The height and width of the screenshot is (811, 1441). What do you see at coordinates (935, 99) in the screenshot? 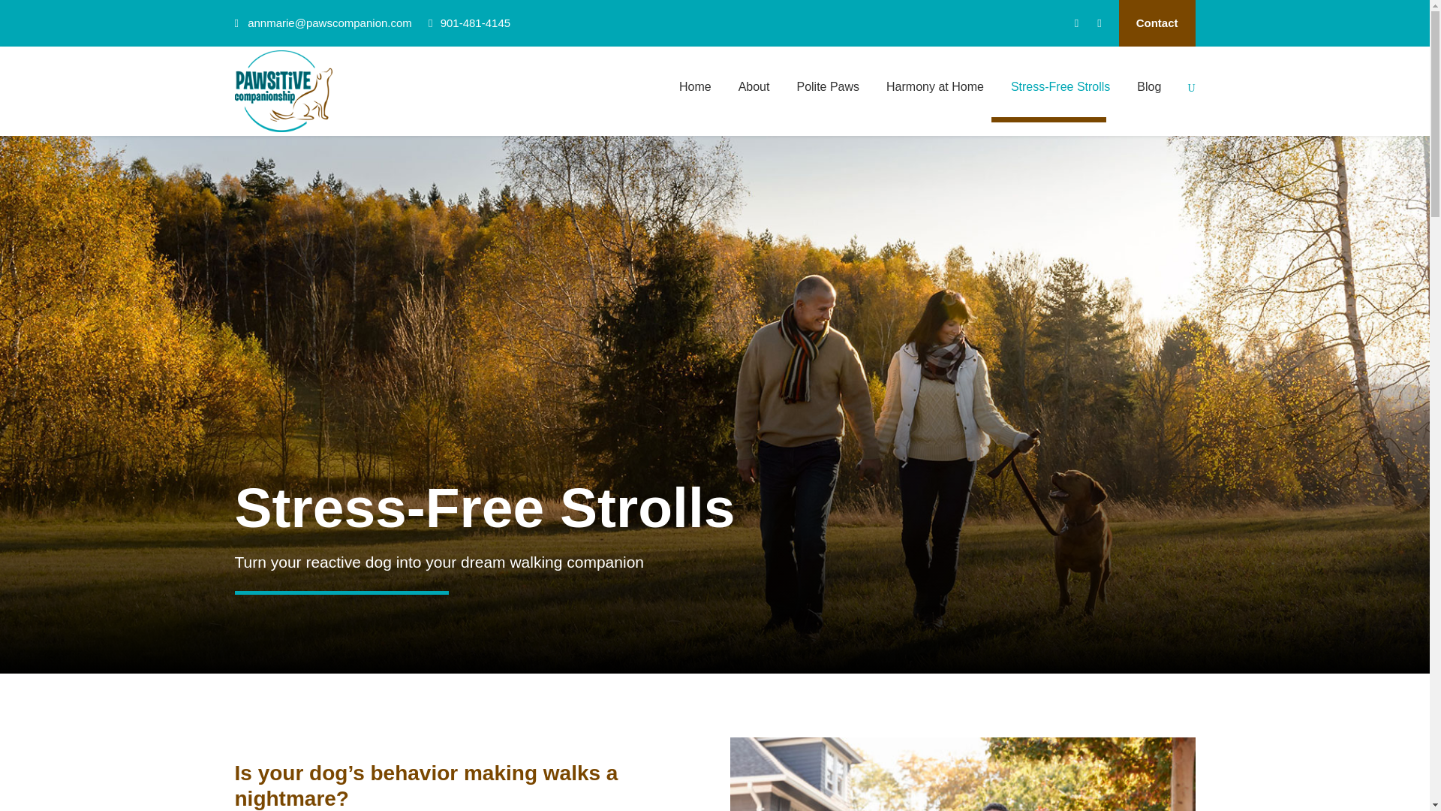
I see `Harmony at Home` at bounding box center [935, 99].